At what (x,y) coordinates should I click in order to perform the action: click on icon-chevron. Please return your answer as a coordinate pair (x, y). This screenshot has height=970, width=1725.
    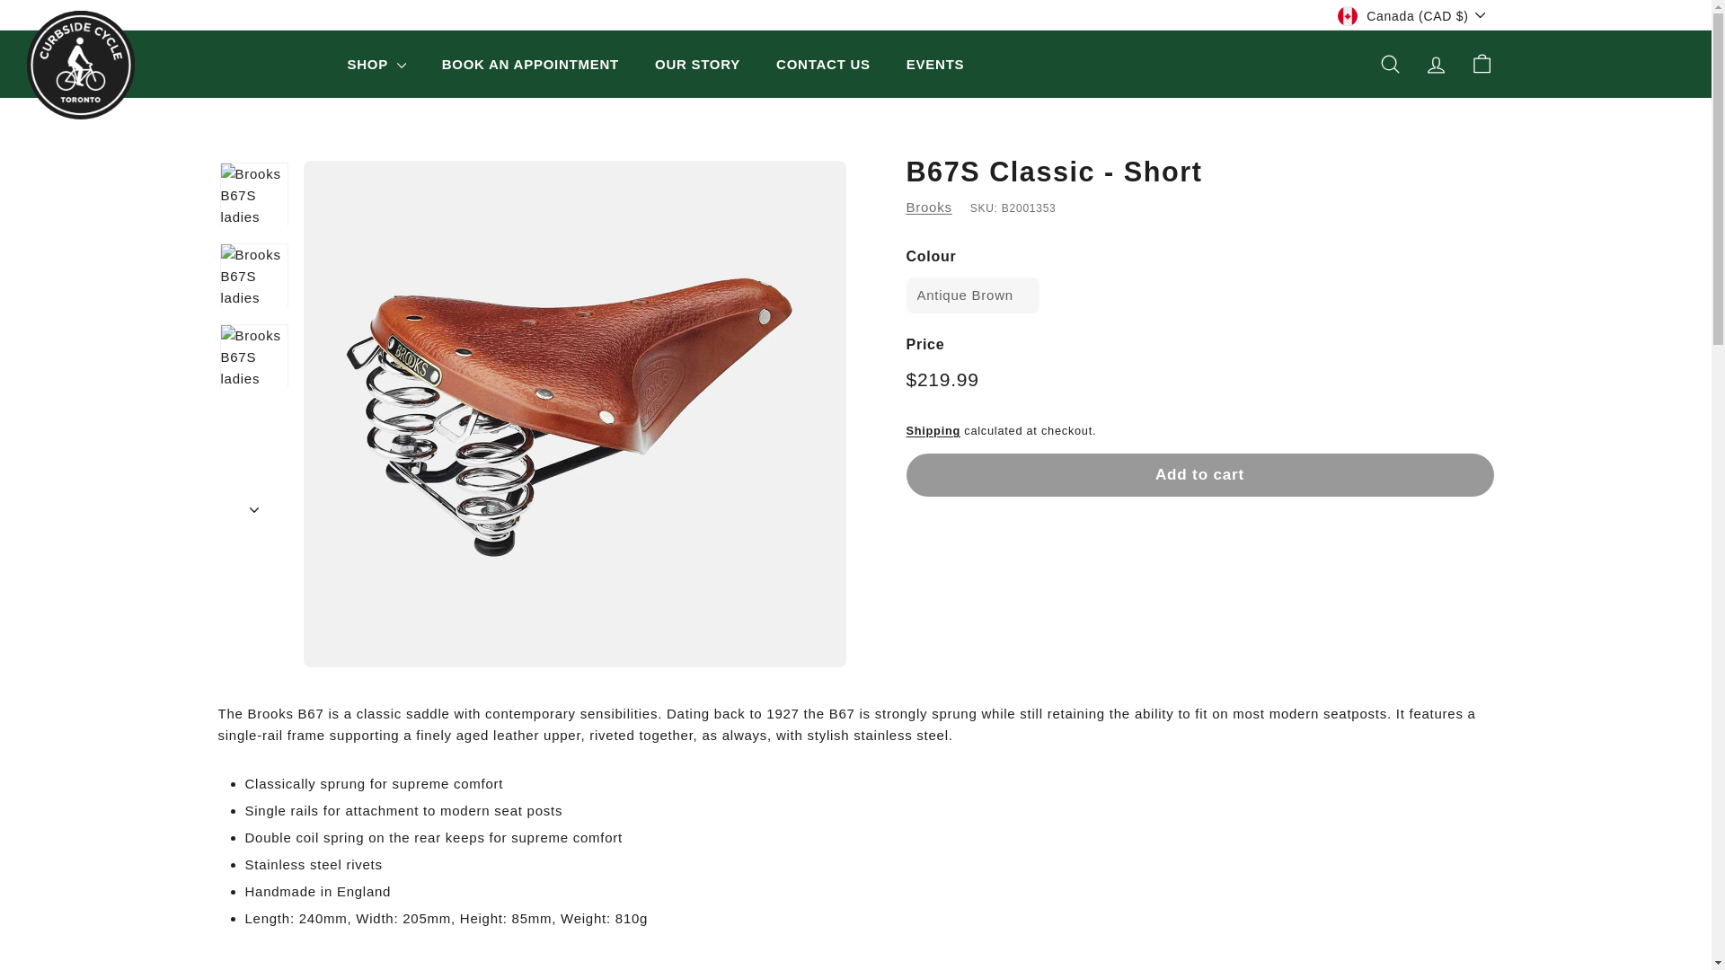
    Looking at the image, I should click on (254, 510).